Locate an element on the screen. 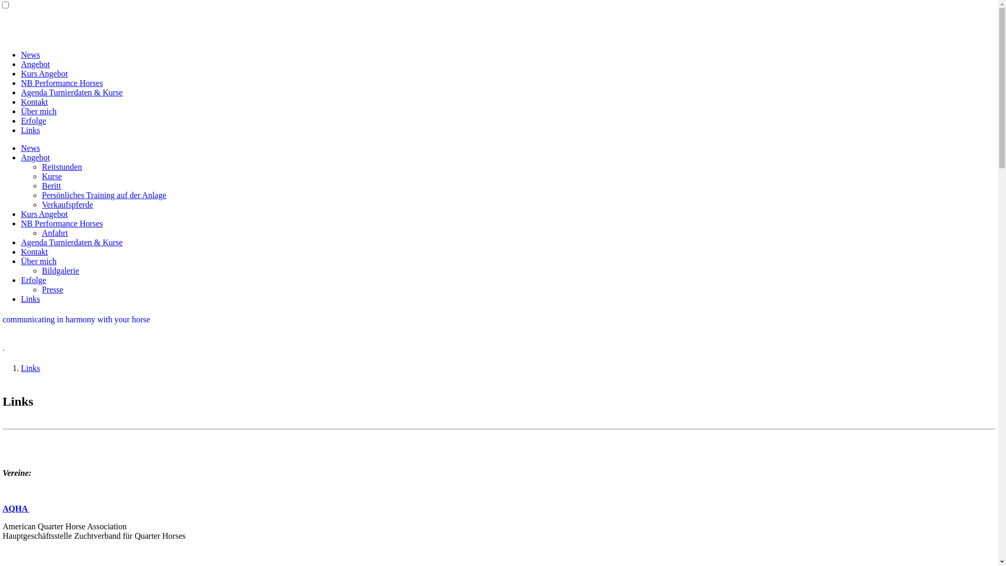 This screenshot has height=566, width=1006. News is located at coordinates (30, 148).